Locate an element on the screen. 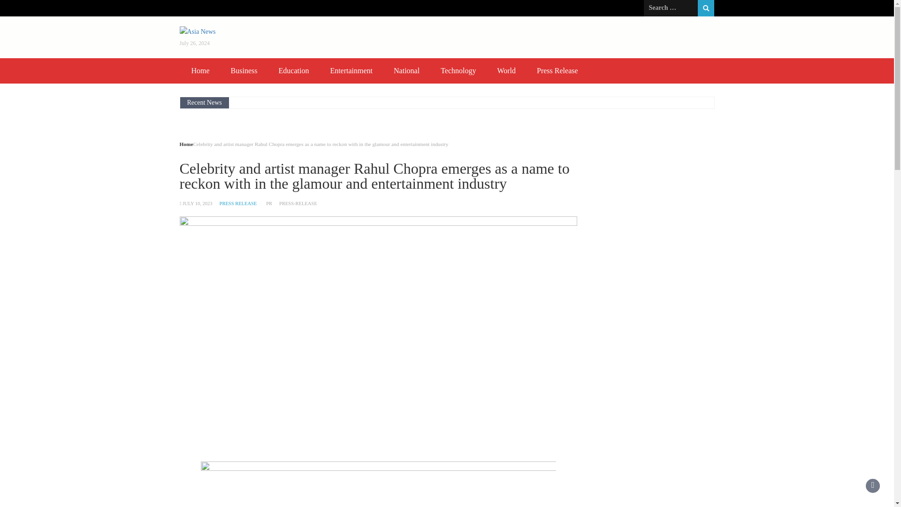 The width and height of the screenshot is (901, 507). National is located at coordinates (406, 71).